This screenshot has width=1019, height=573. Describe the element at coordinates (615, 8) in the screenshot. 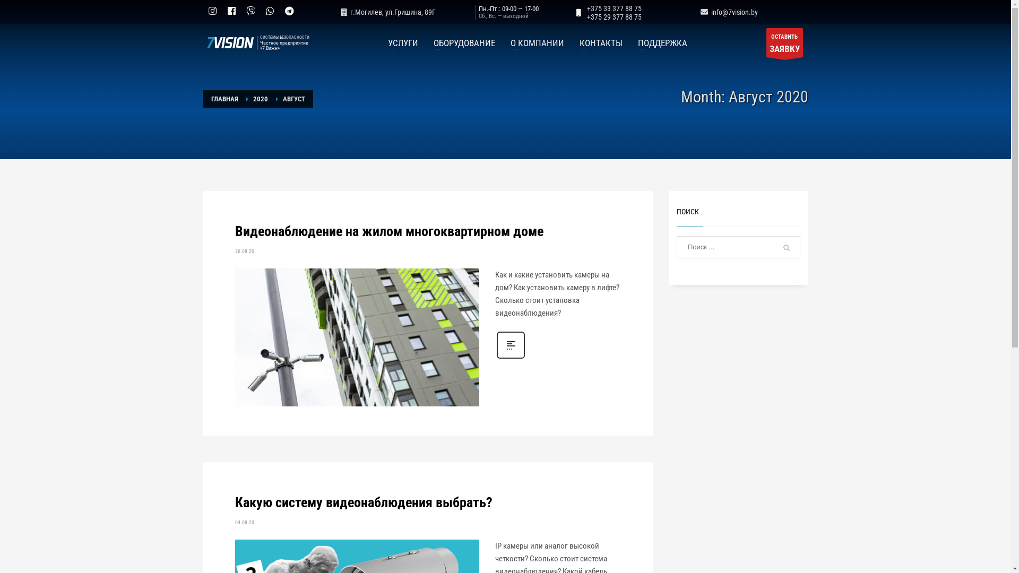

I see `+375 33 377 88 75` at that location.